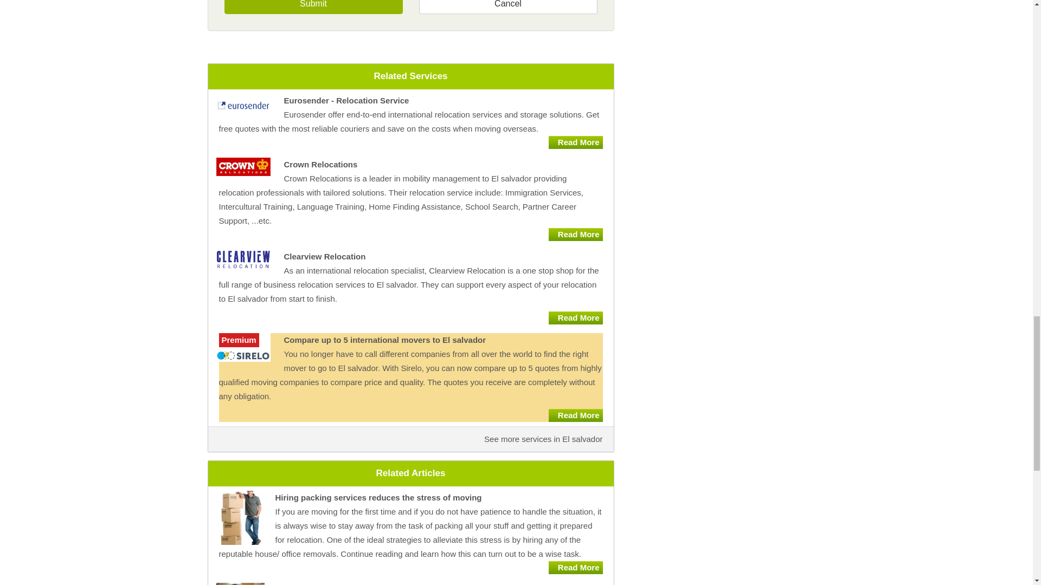  I want to click on Cancel, so click(507, 6).